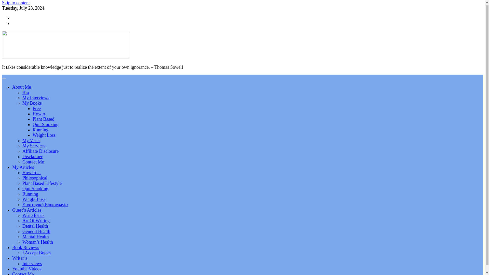 This screenshot has height=275, width=489. What do you see at coordinates (25, 248) in the screenshot?
I see `Book Reviews` at bounding box center [25, 248].